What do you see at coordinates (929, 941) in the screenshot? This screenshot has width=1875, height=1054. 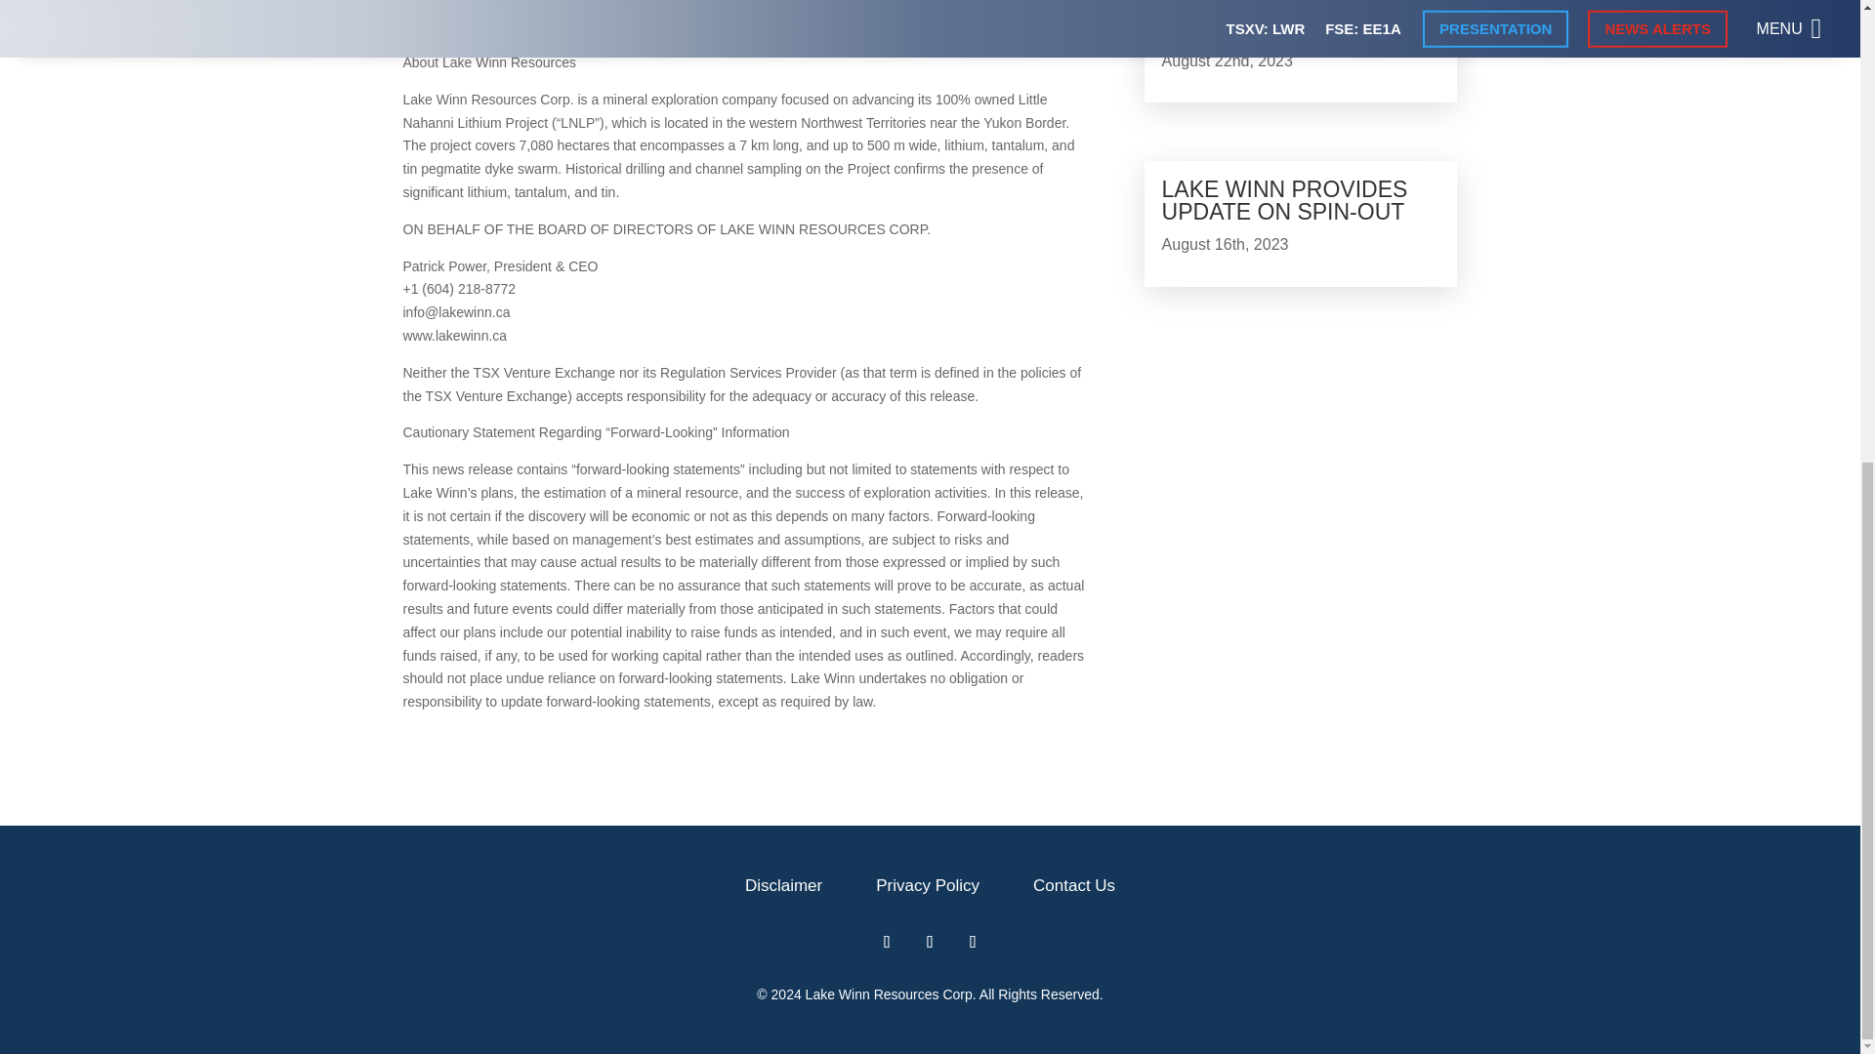 I see `Follow on X` at bounding box center [929, 941].